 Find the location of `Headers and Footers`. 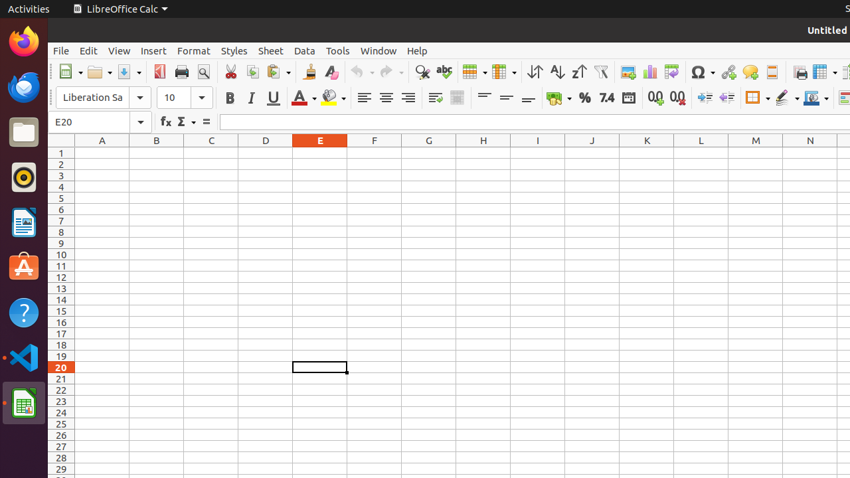

Headers and Footers is located at coordinates (772, 72).